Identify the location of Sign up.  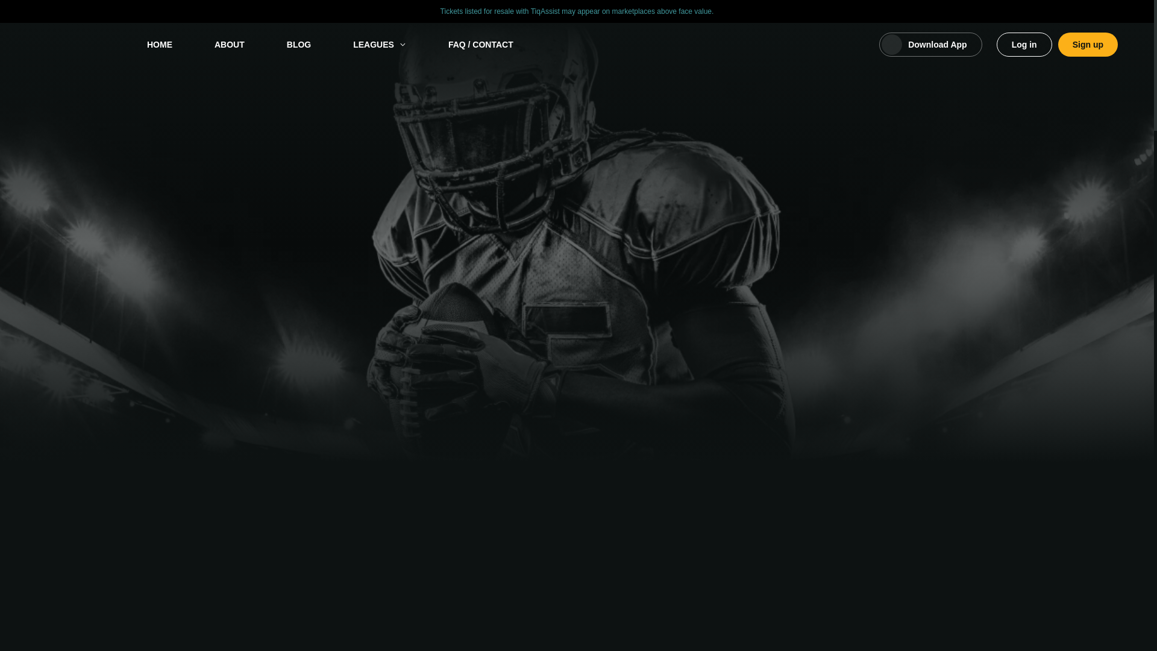
(1088, 45).